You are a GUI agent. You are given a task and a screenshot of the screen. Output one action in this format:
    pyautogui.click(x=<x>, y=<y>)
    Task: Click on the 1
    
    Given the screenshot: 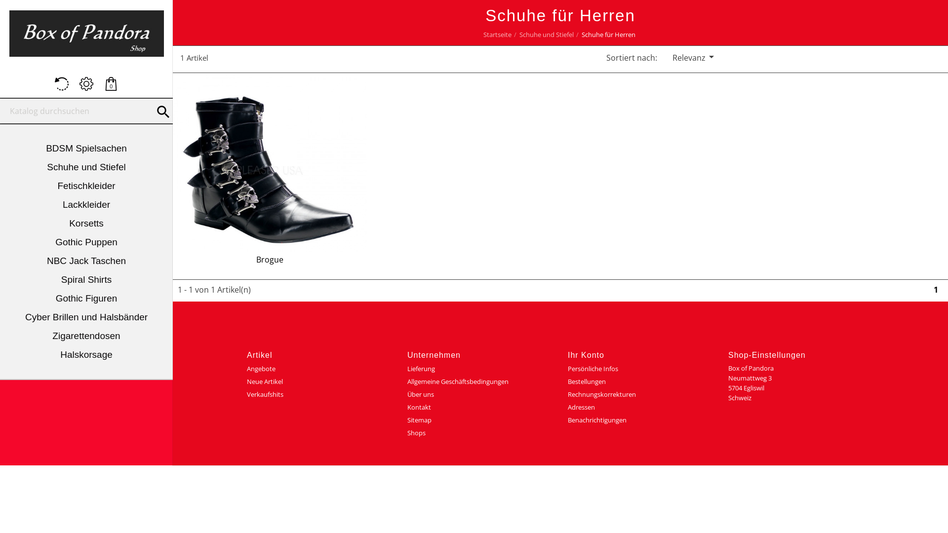 What is the action you would take?
    pyautogui.click(x=936, y=290)
    